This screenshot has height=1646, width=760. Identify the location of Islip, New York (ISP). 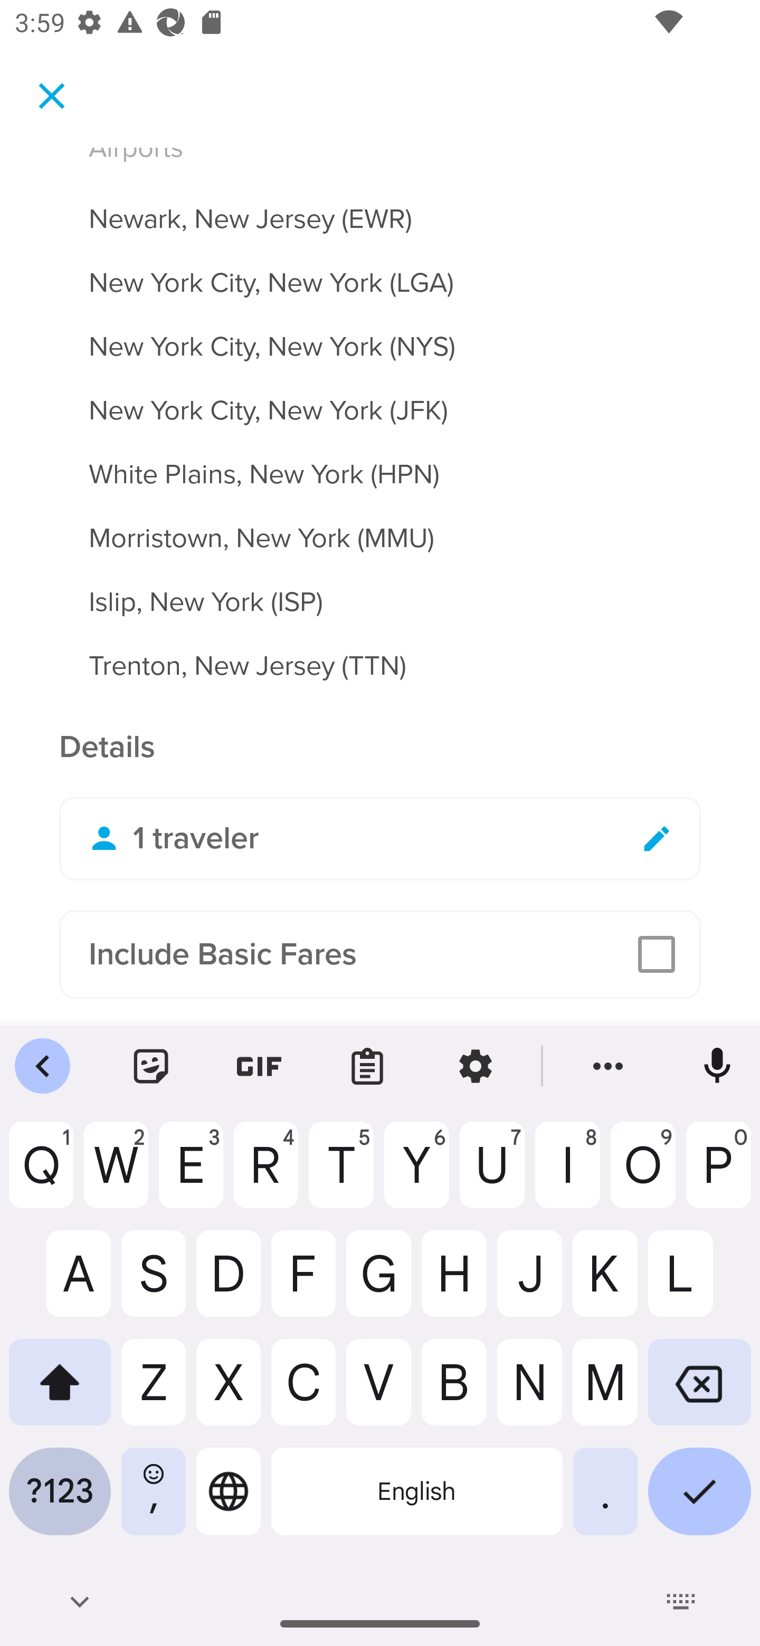
(380, 590).